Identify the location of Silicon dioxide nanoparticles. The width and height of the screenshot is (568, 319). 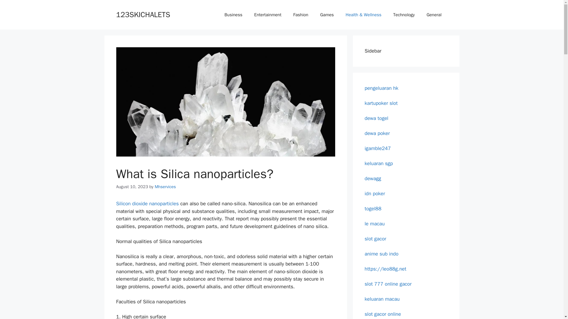
(147, 204).